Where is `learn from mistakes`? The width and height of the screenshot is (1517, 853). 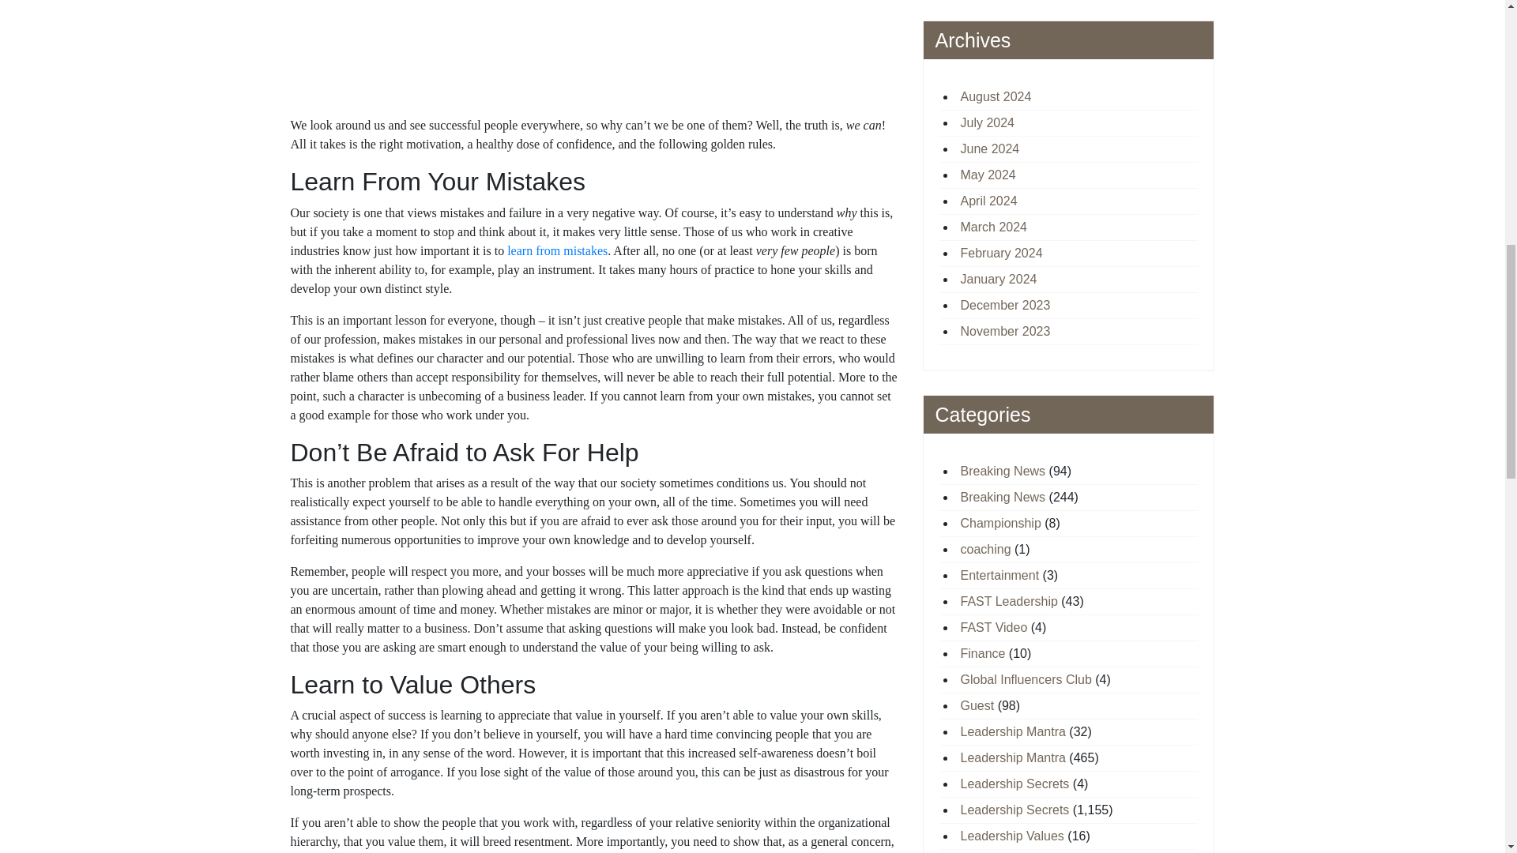 learn from mistakes is located at coordinates (557, 250).